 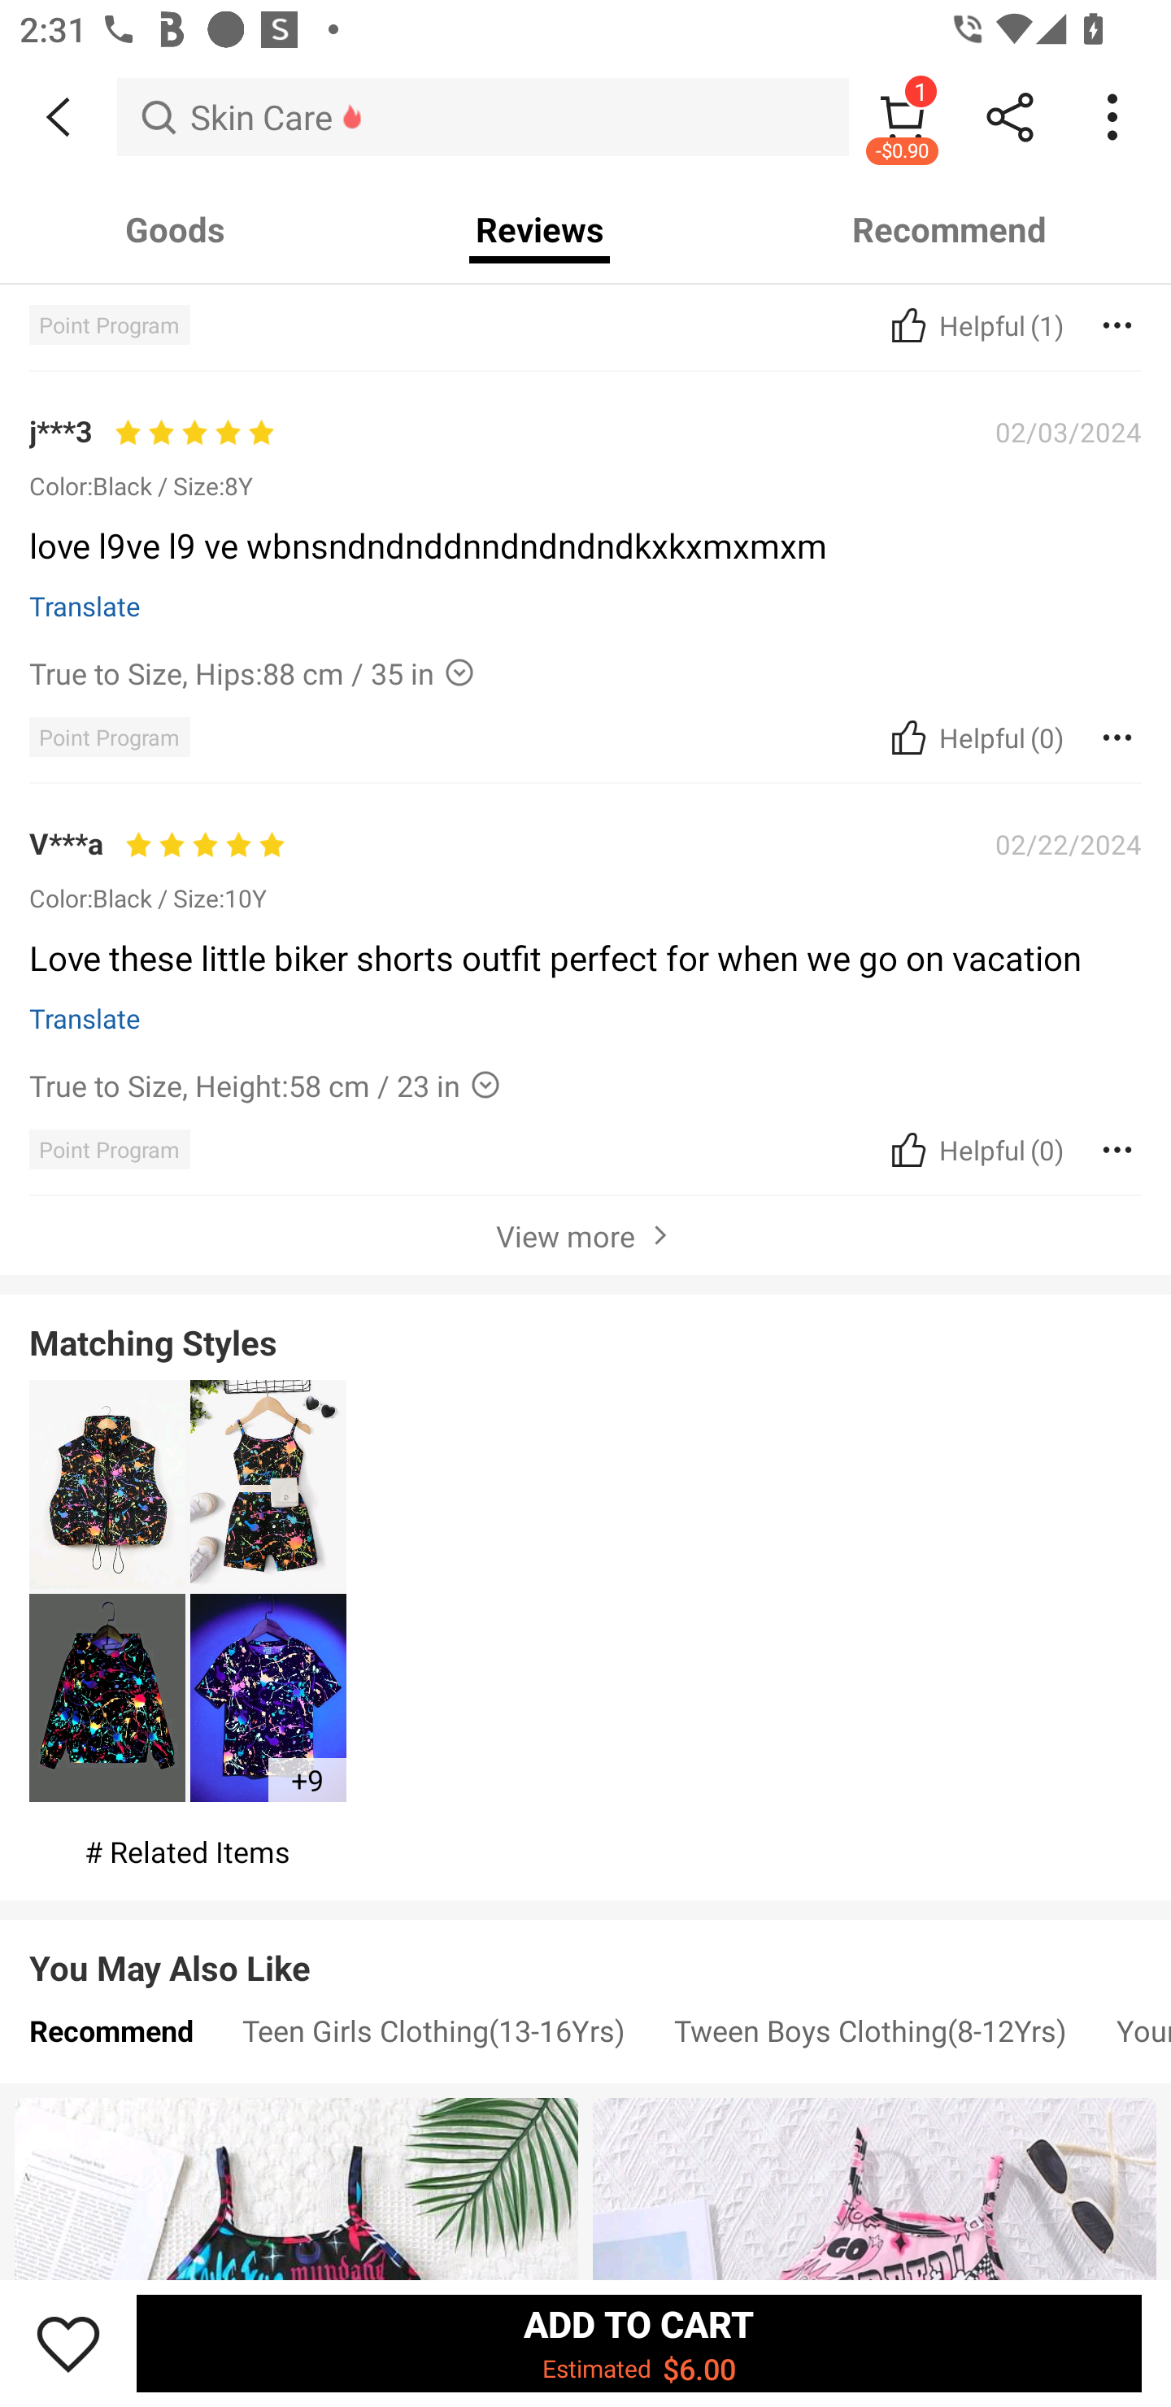 What do you see at coordinates (111, 2037) in the screenshot?
I see `Recommend` at bounding box center [111, 2037].